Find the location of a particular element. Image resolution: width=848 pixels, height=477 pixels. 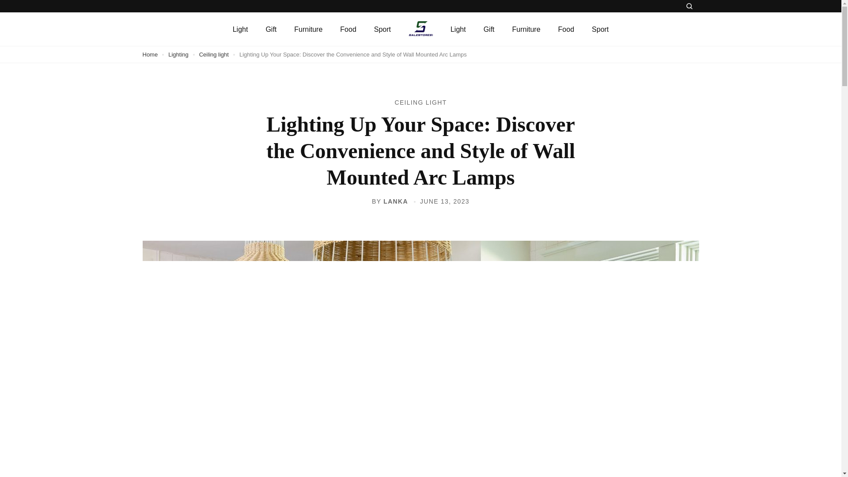

Gift is located at coordinates (271, 29).